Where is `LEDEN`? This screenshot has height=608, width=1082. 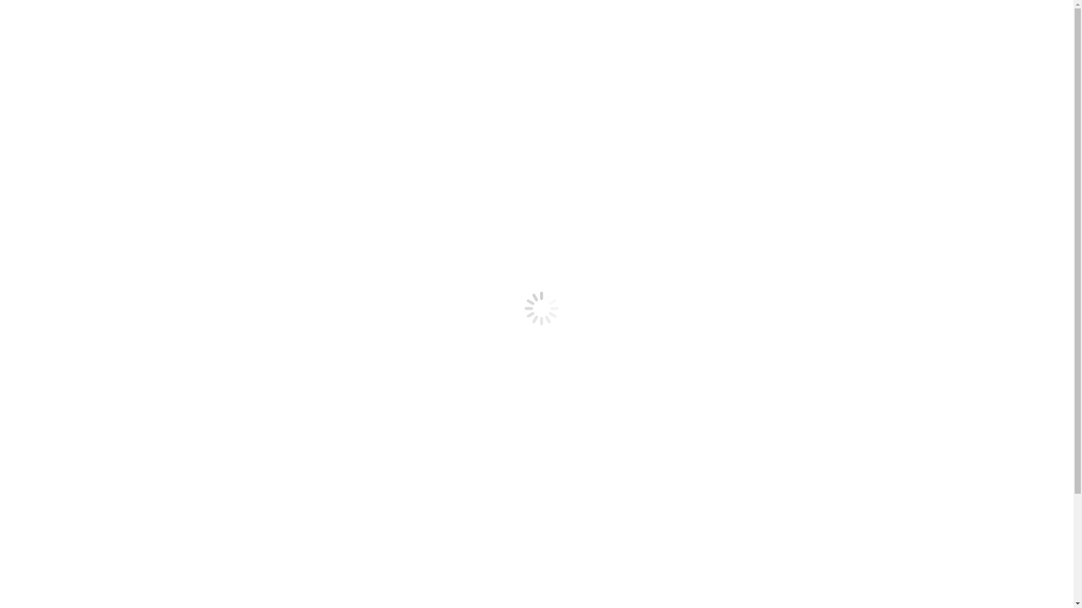 LEDEN is located at coordinates (42, 336).